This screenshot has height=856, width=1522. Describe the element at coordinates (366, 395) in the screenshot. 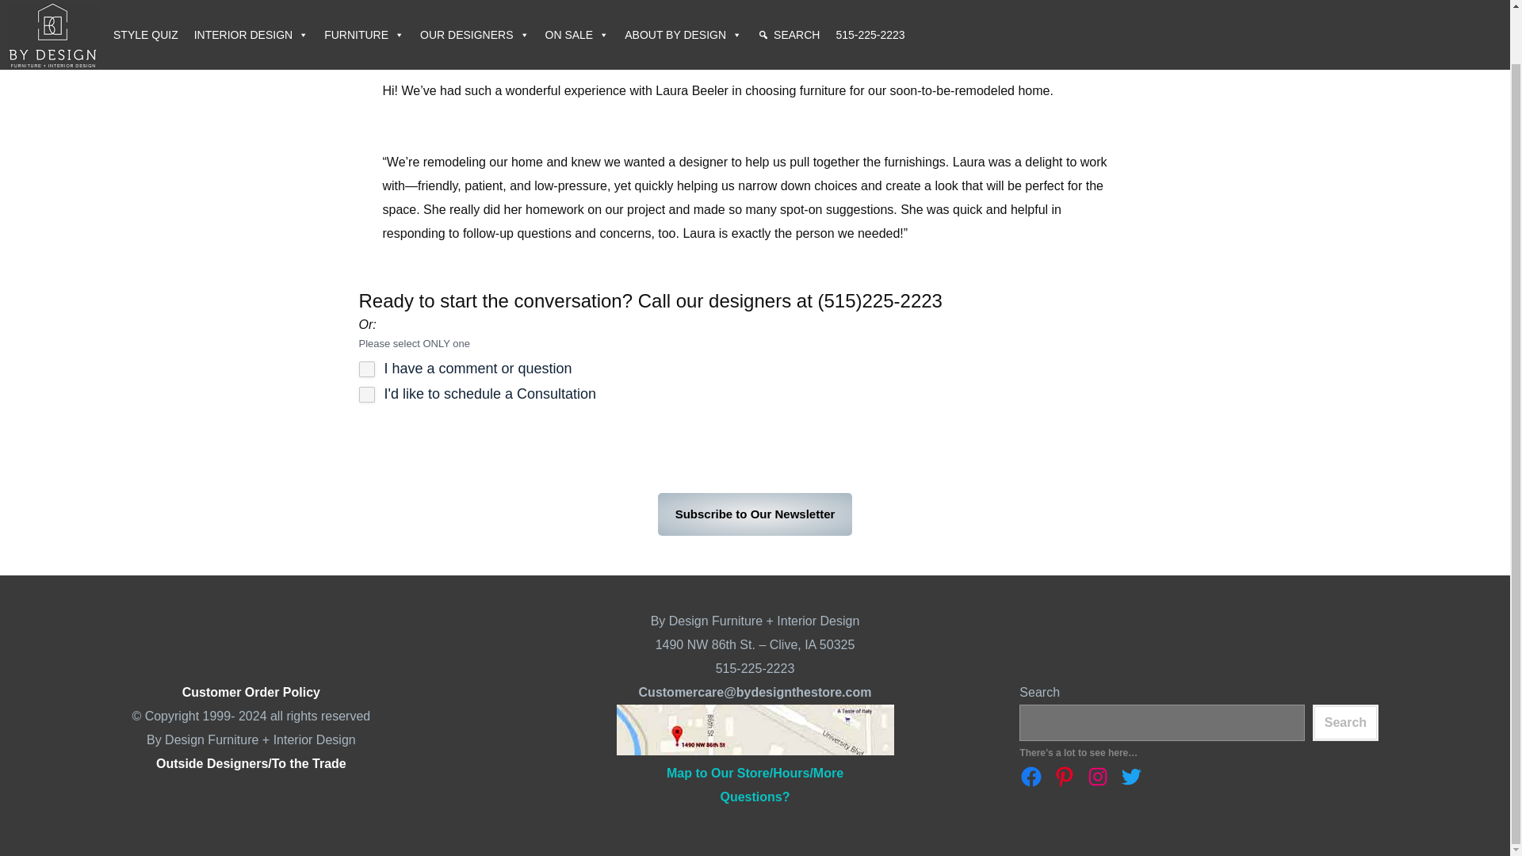

I see `I'd like to schedule a Consultation` at that location.